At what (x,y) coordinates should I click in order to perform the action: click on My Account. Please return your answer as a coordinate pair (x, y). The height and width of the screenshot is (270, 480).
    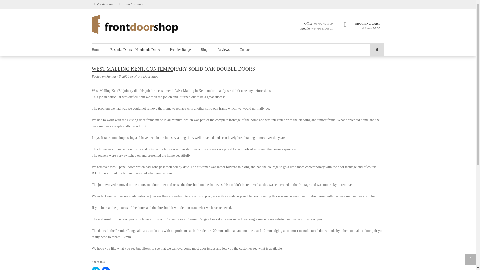
    Looking at the image, I should click on (104, 4).